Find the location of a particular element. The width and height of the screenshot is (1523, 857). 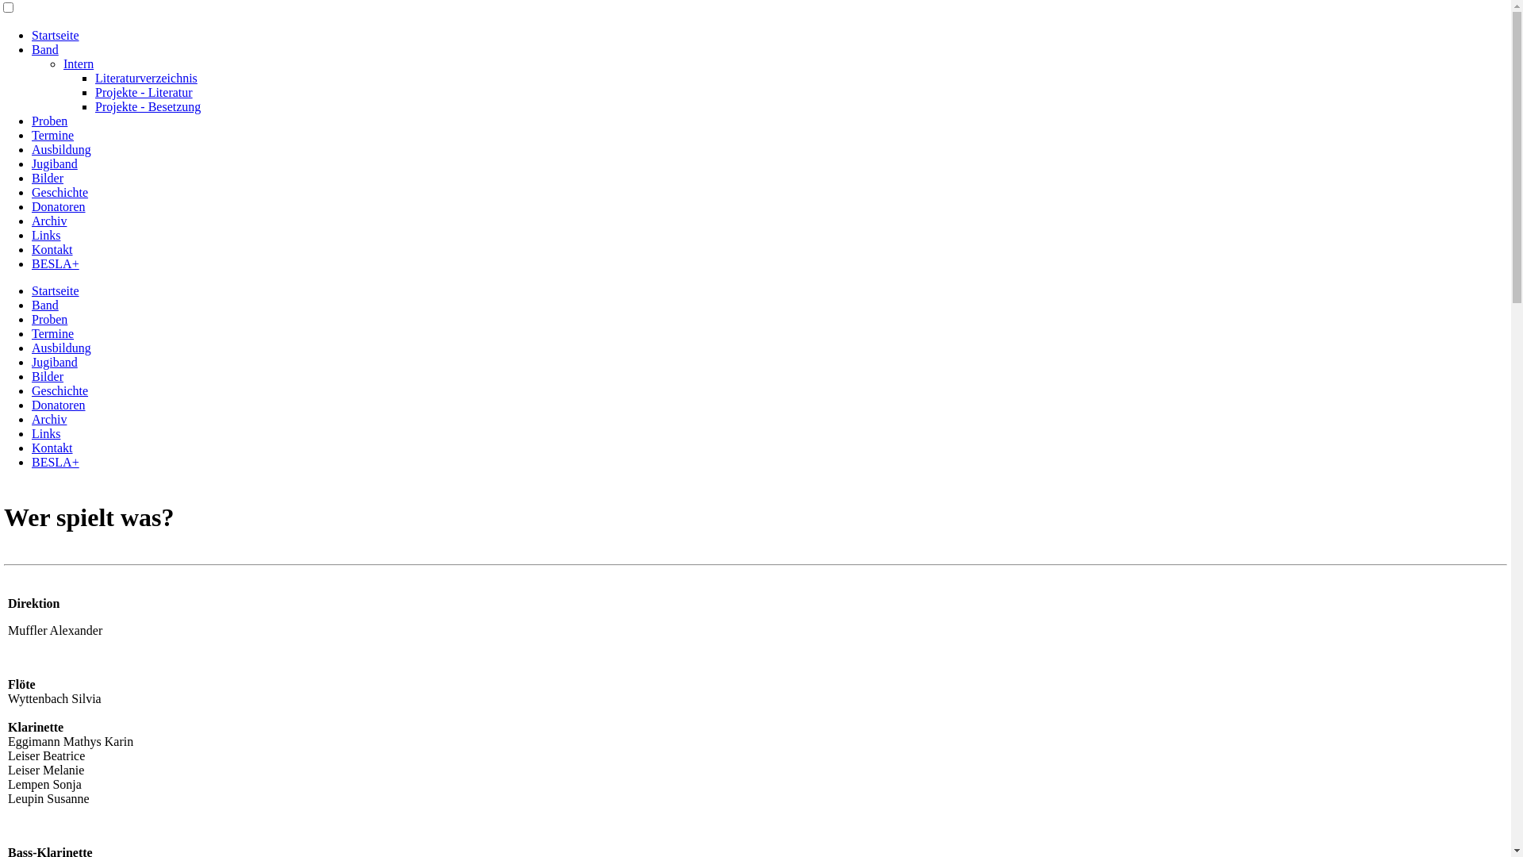

Geschichte is located at coordinates (60, 390).